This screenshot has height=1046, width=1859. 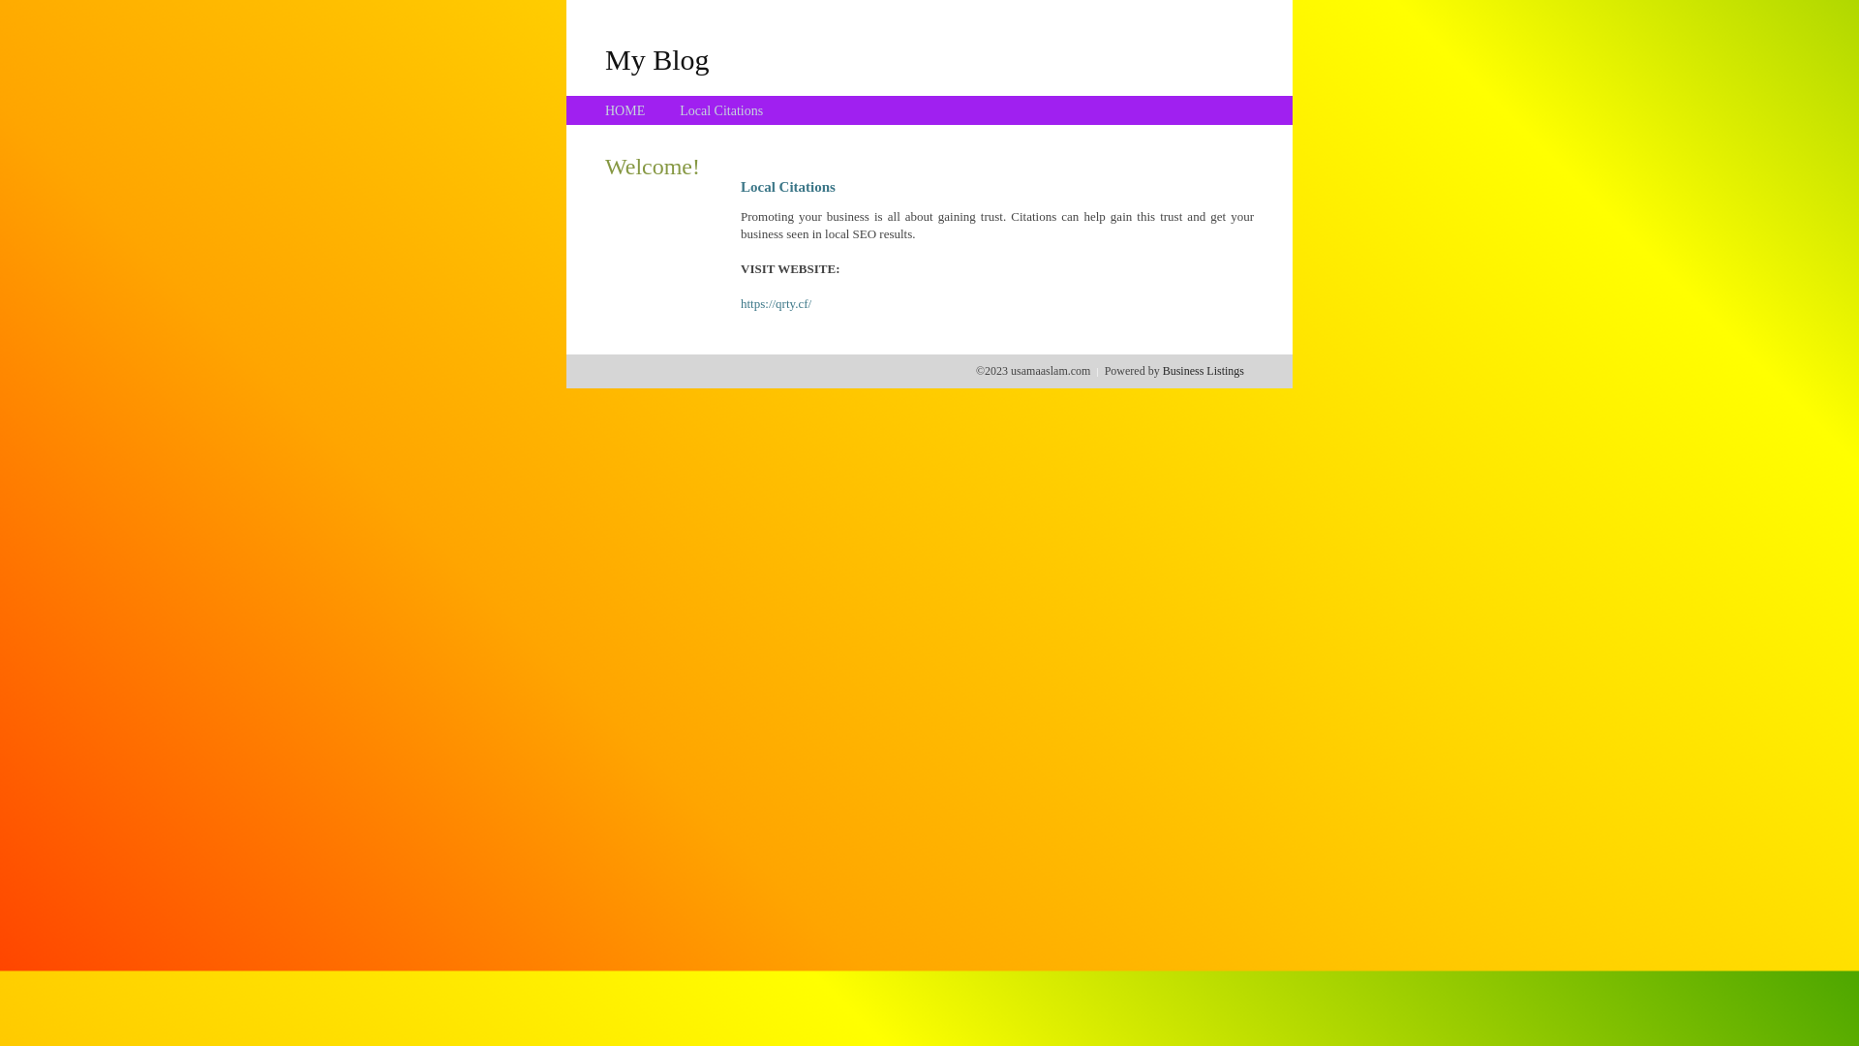 I want to click on Local Citations, so click(x=721, y=110).